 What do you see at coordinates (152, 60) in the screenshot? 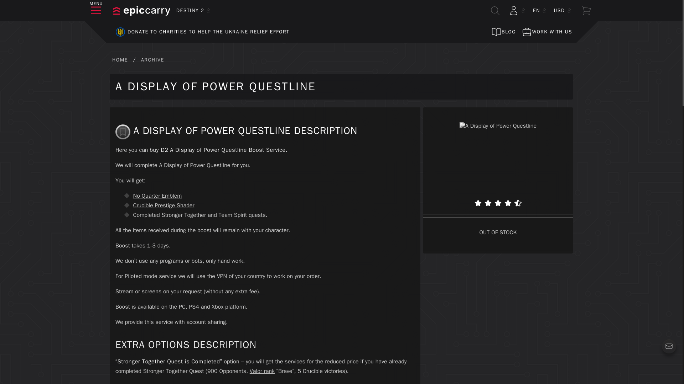
I see `ARCHIVE` at bounding box center [152, 60].